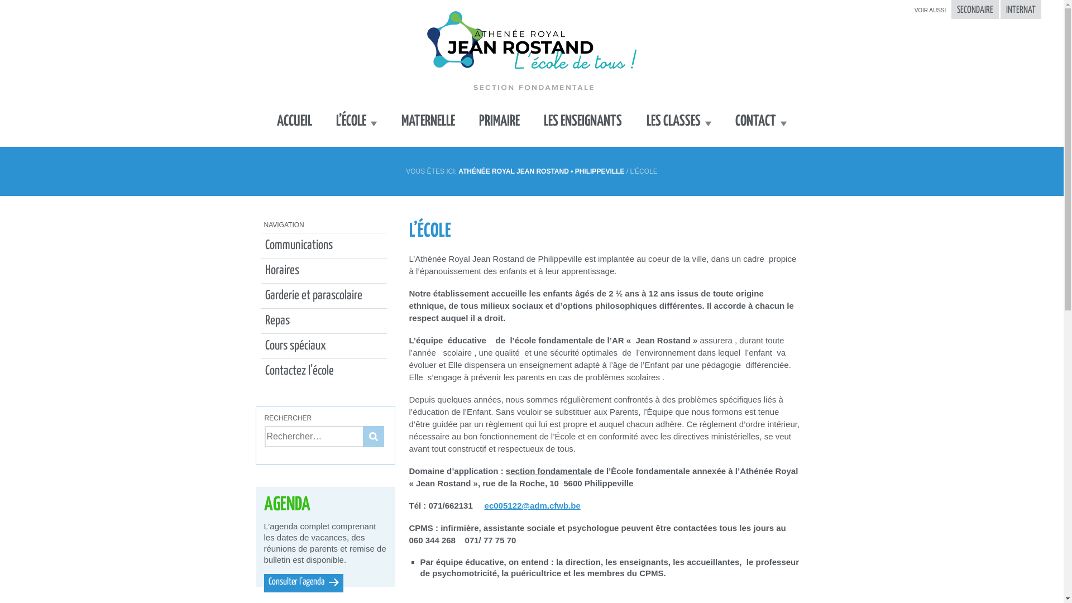 The image size is (1072, 603). I want to click on Horaires, so click(315, 271).